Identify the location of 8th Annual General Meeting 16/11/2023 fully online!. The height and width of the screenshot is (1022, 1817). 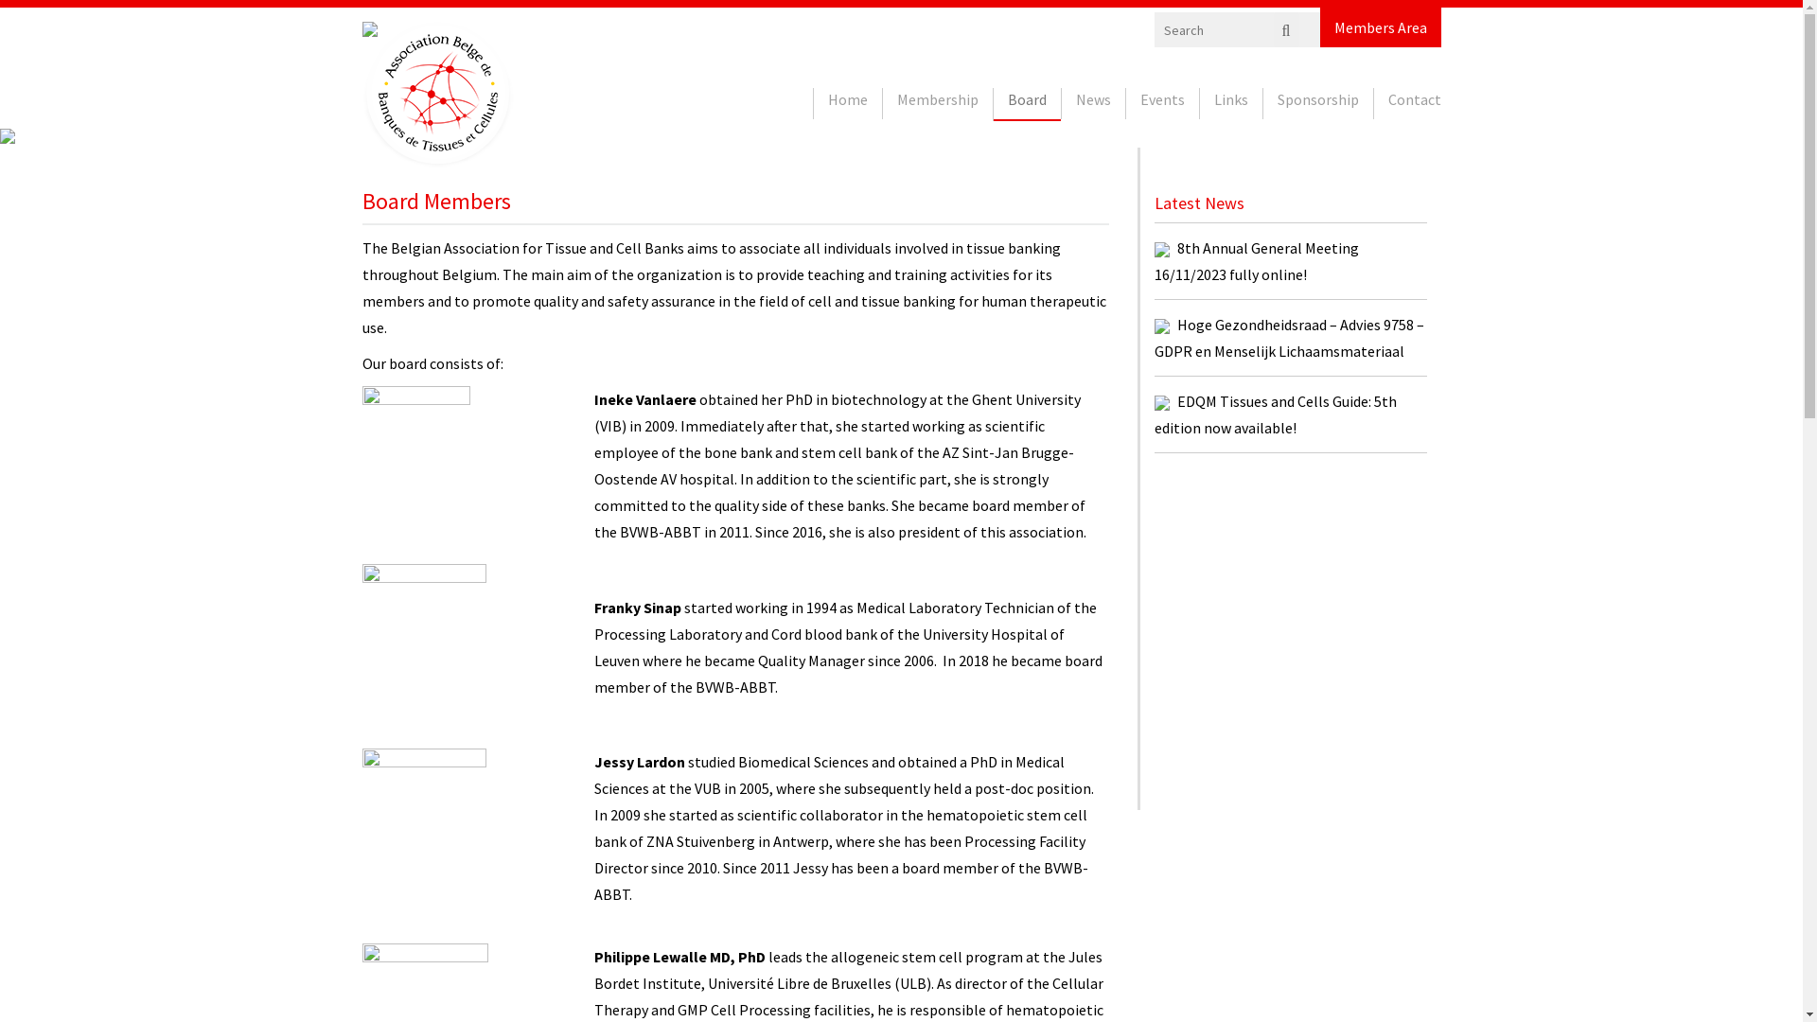
(1257, 261).